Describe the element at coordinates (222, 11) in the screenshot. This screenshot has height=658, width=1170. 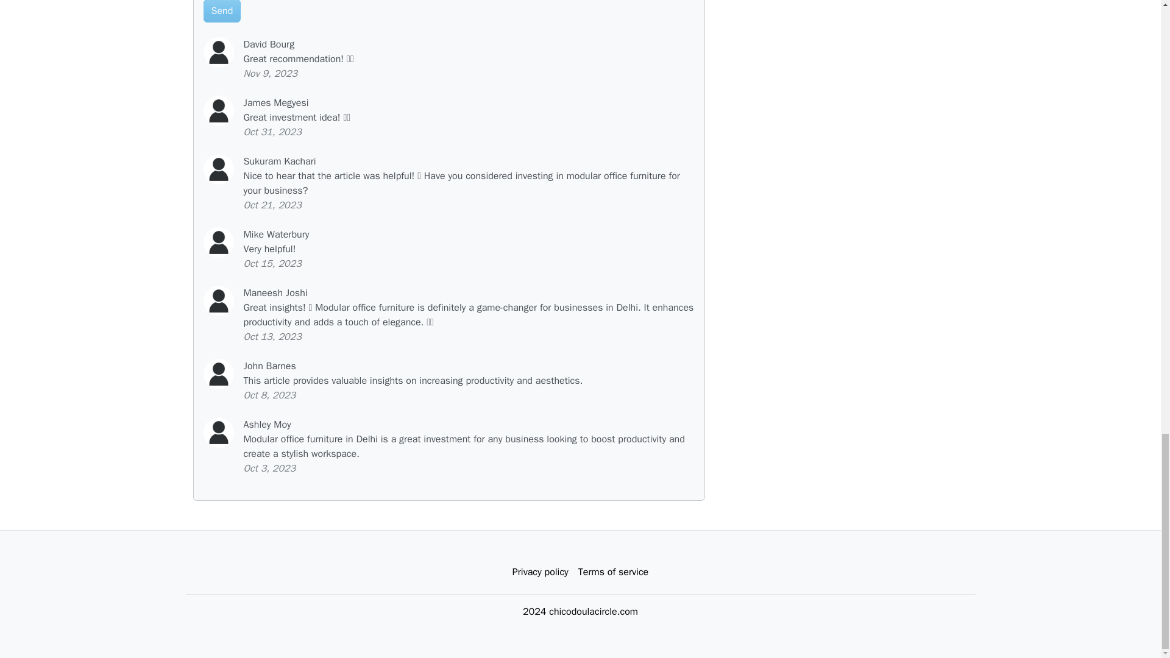
I see `Send` at that location.